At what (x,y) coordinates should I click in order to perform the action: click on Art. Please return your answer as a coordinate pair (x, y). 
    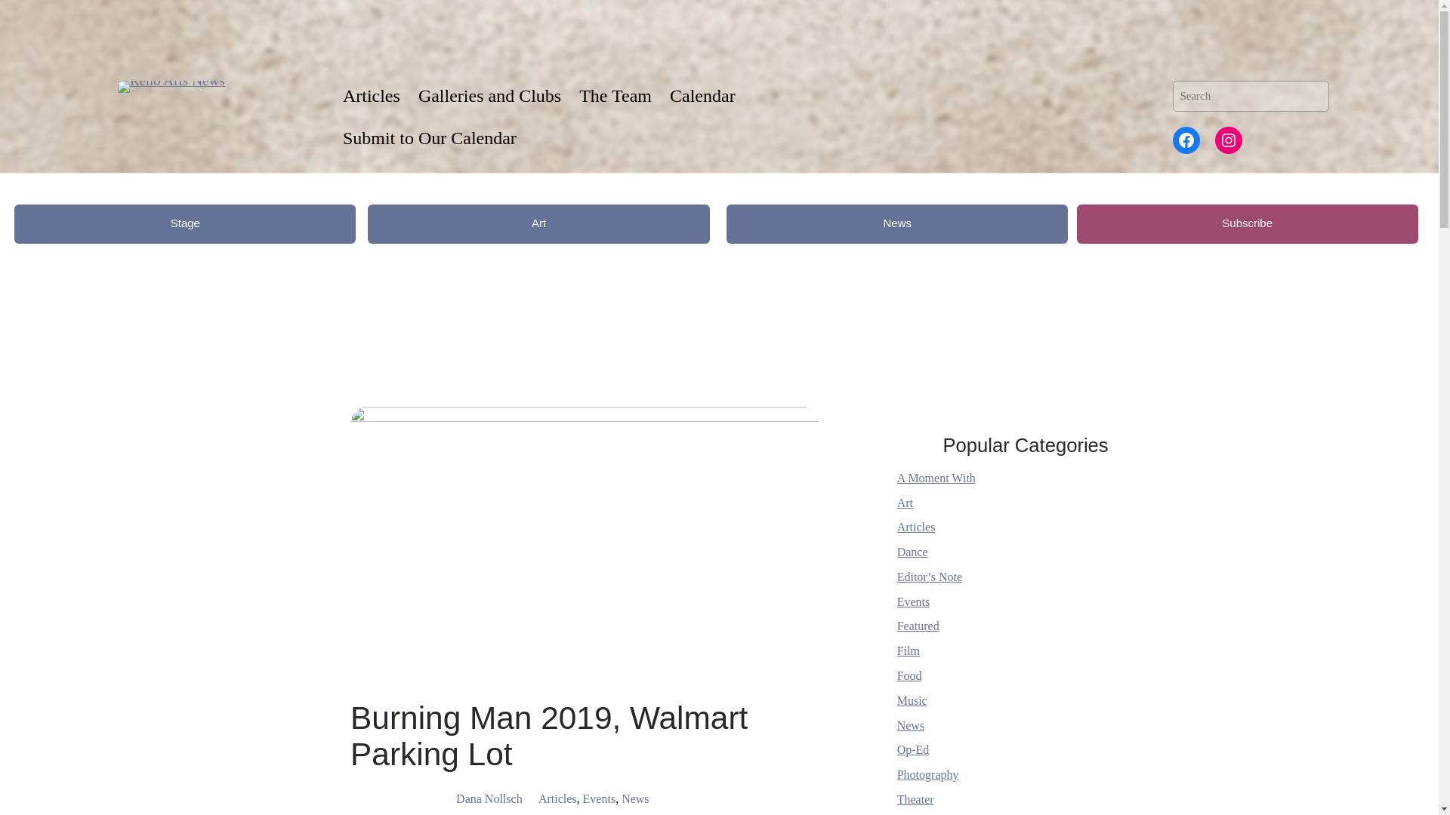
    Looking at the image, I should click on (538, 223).